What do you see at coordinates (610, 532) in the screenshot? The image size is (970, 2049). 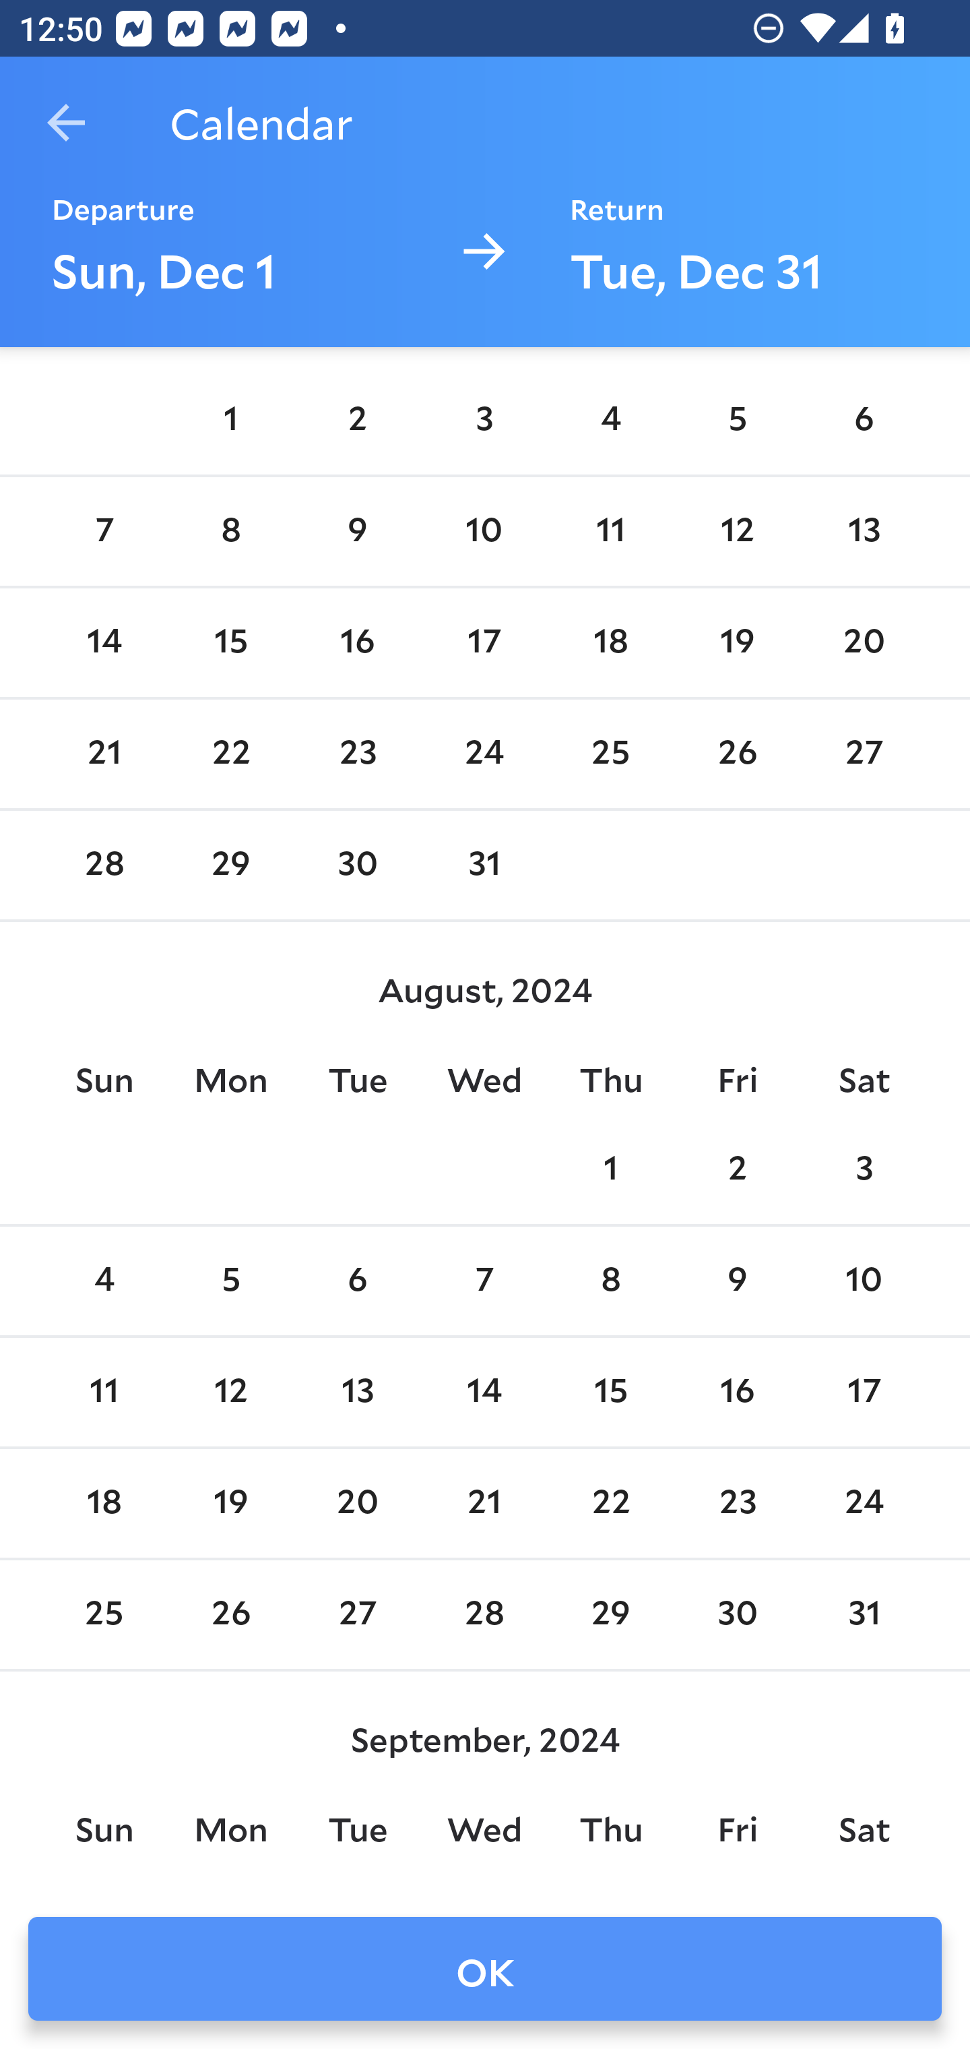 I see `11` at bounding box center [610, 532].